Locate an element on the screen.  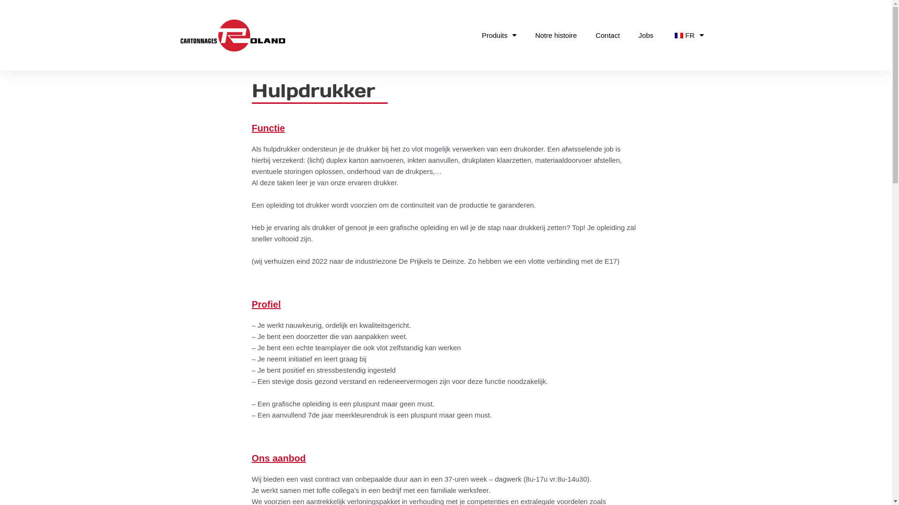
Notre histoire is located at coordinates (556, 36).